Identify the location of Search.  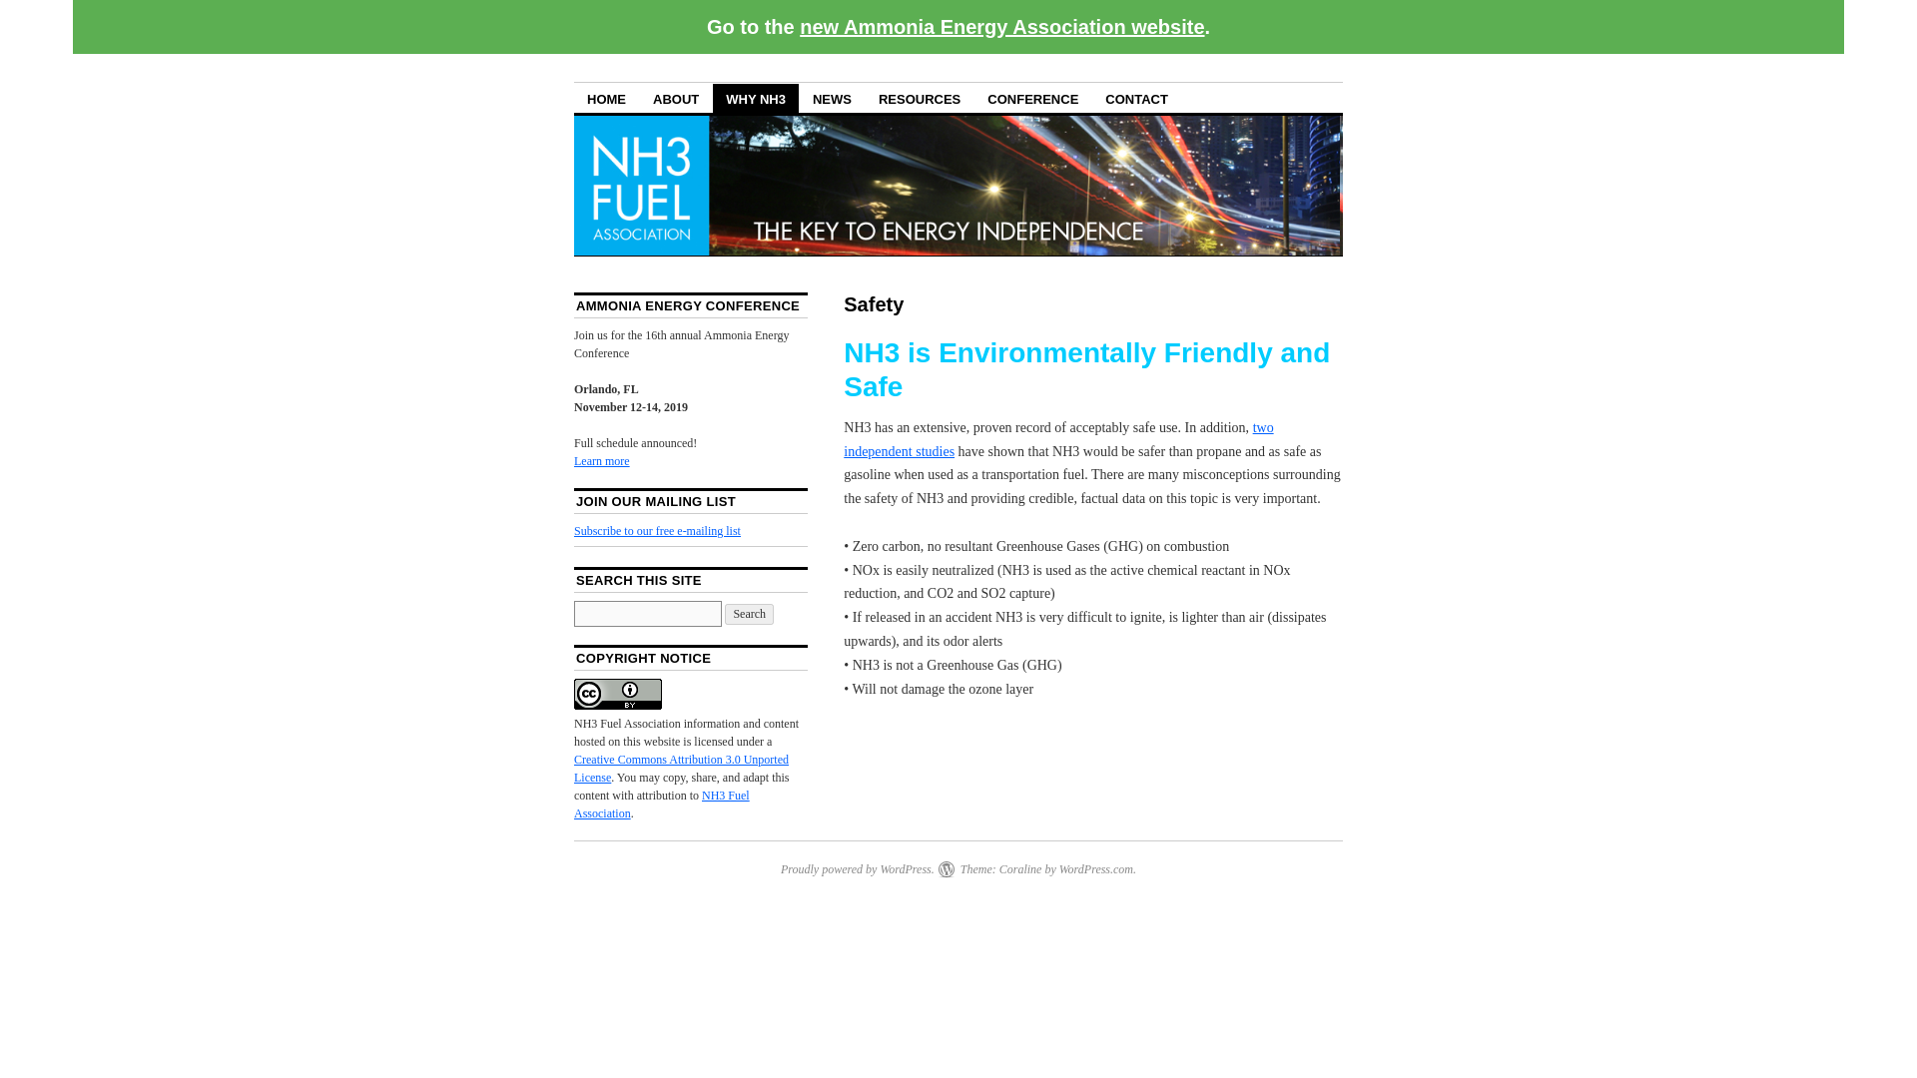
(749, 614).